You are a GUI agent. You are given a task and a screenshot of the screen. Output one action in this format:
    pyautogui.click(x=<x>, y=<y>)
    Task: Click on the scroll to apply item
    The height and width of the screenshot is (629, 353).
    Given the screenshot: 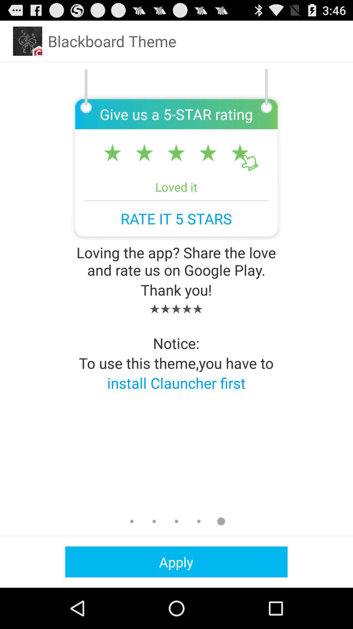 What is the action you would take?
    pyautogui.click(x=176, y=562)
    